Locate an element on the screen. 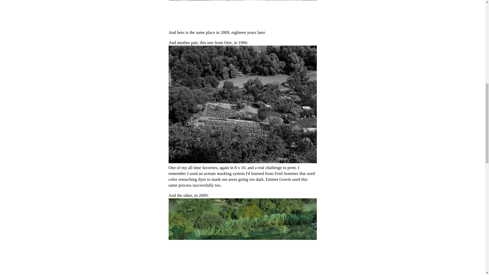  Click to enlarge is located at coordinates (243, 237).